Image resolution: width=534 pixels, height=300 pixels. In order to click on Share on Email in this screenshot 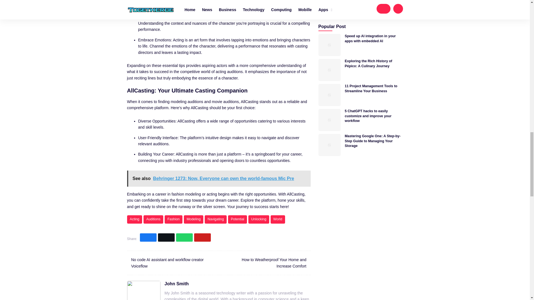, I will do `click(202, 237)`.